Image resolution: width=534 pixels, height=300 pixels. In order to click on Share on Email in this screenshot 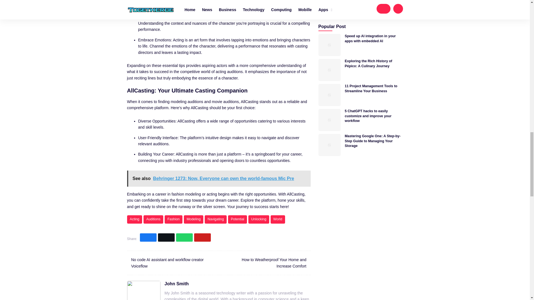, I will do `click(202, 237)`.